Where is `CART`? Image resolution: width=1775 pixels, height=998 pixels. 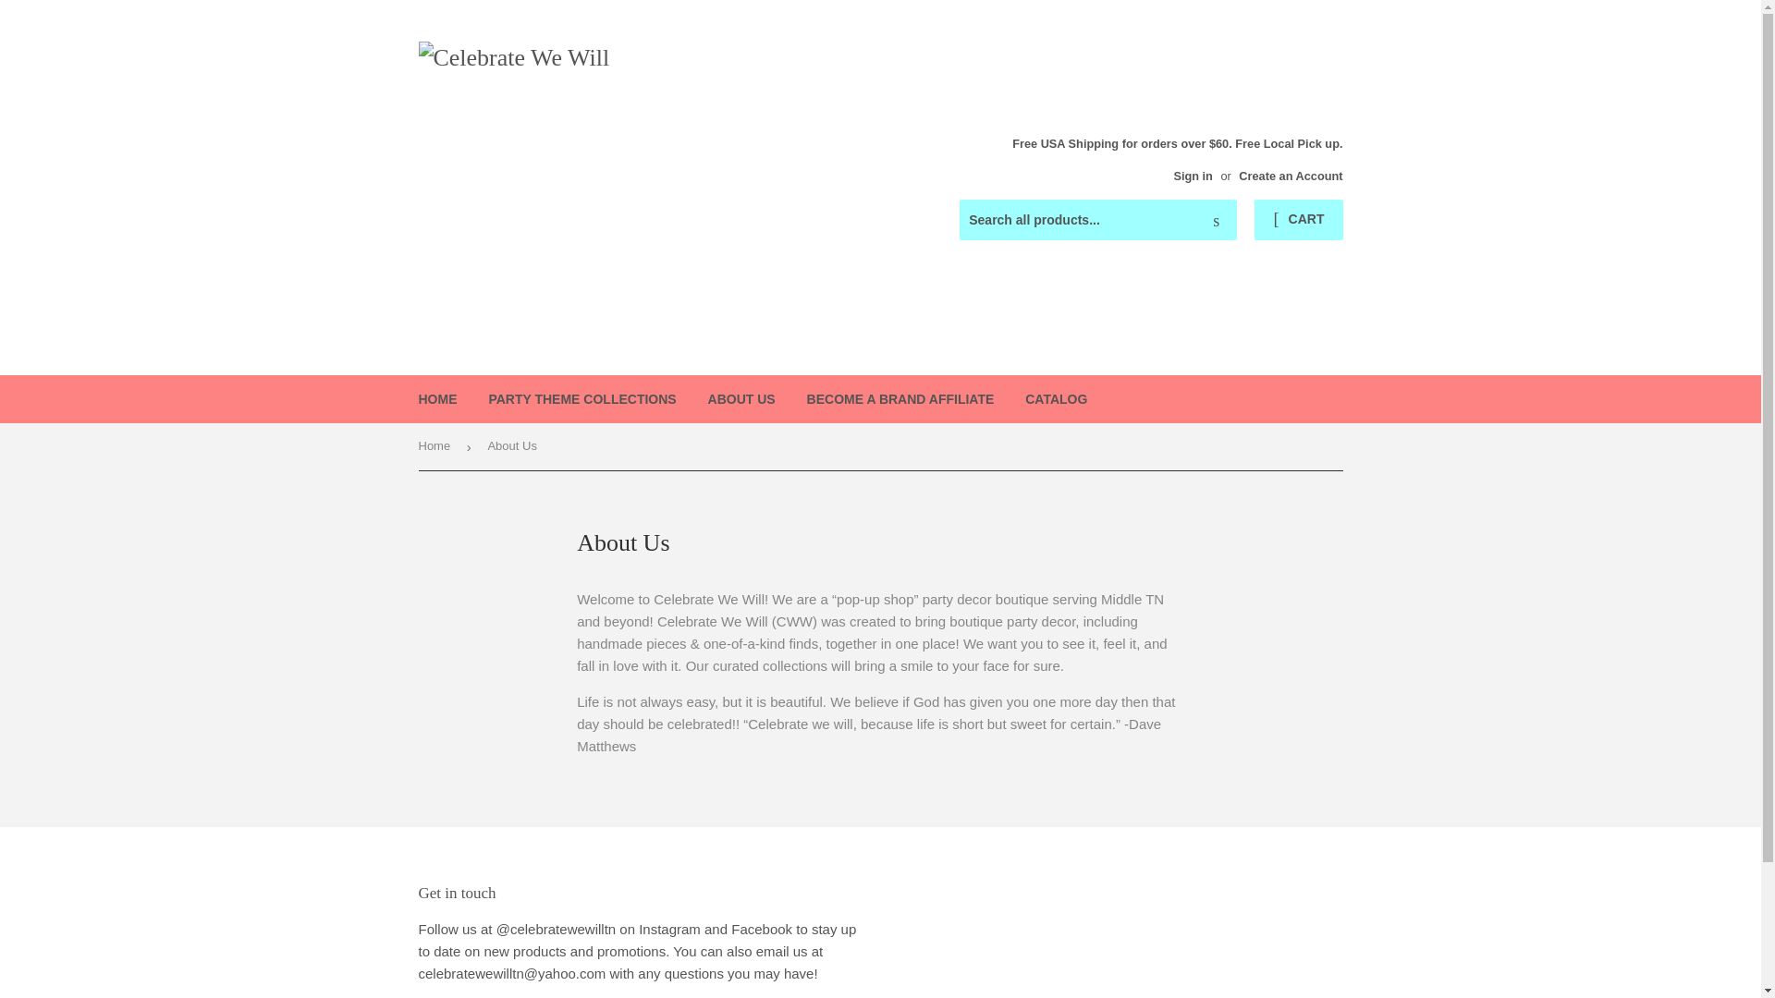 CART is located at coordinates (1298, 220).